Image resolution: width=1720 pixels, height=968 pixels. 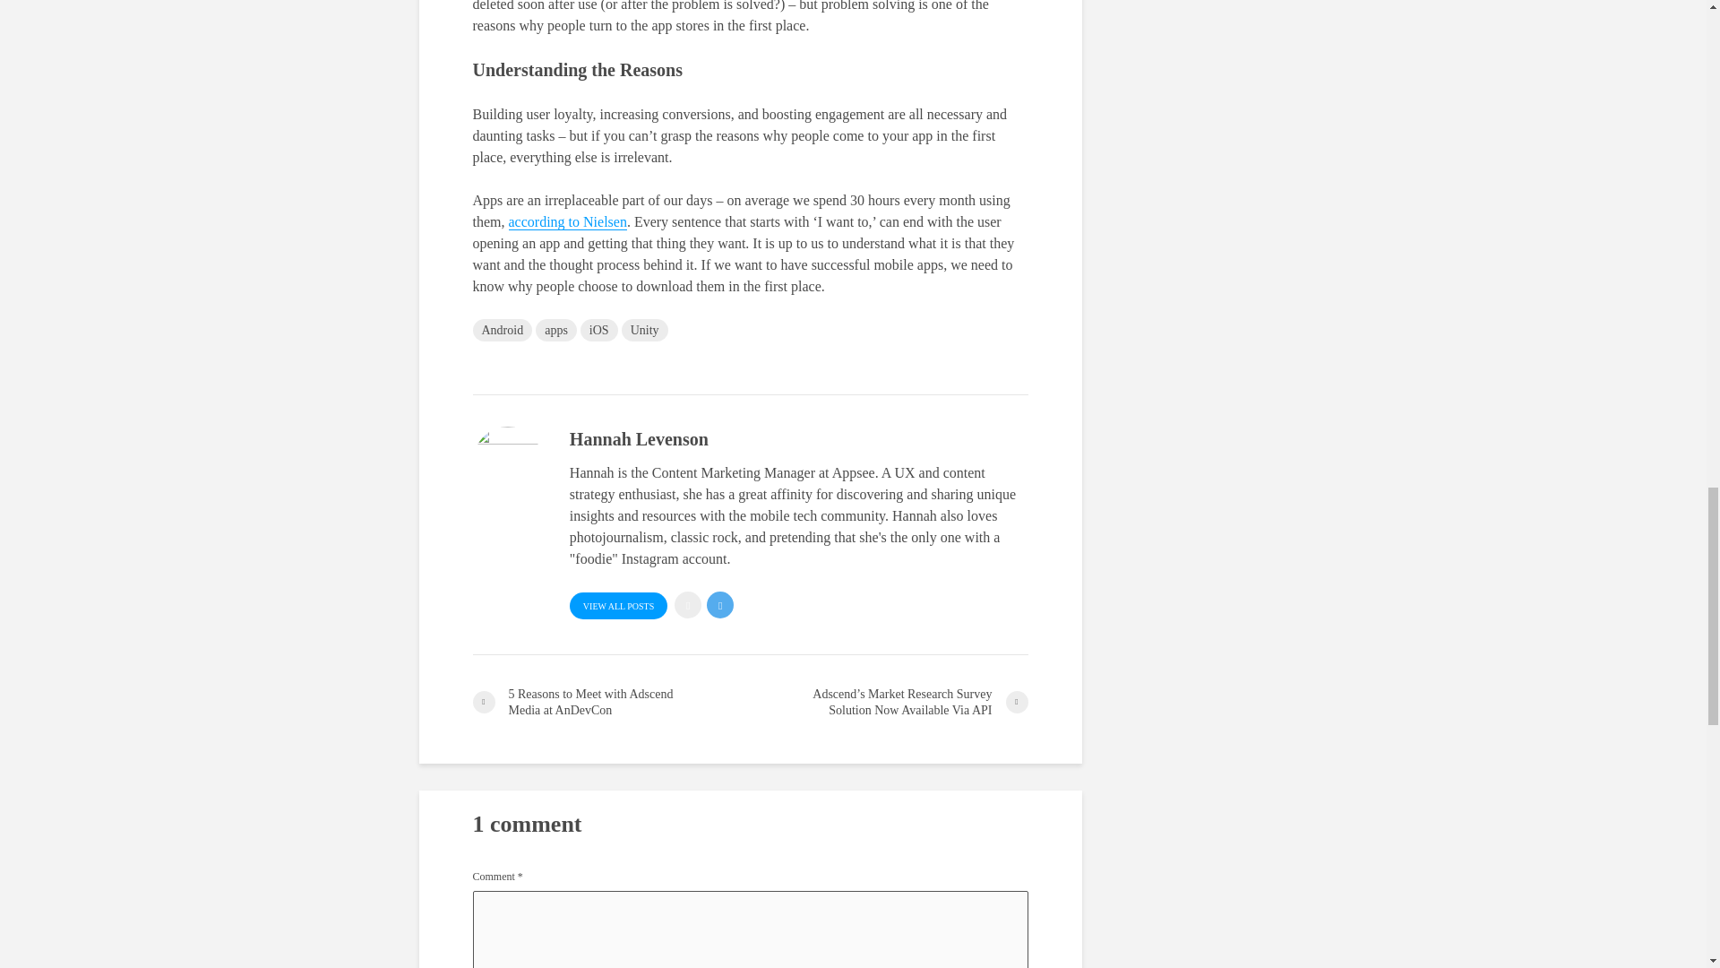 What do you see at coordinates (598, 330) in the screenshot?
I see `iOS` at bounding box center [598, 330].